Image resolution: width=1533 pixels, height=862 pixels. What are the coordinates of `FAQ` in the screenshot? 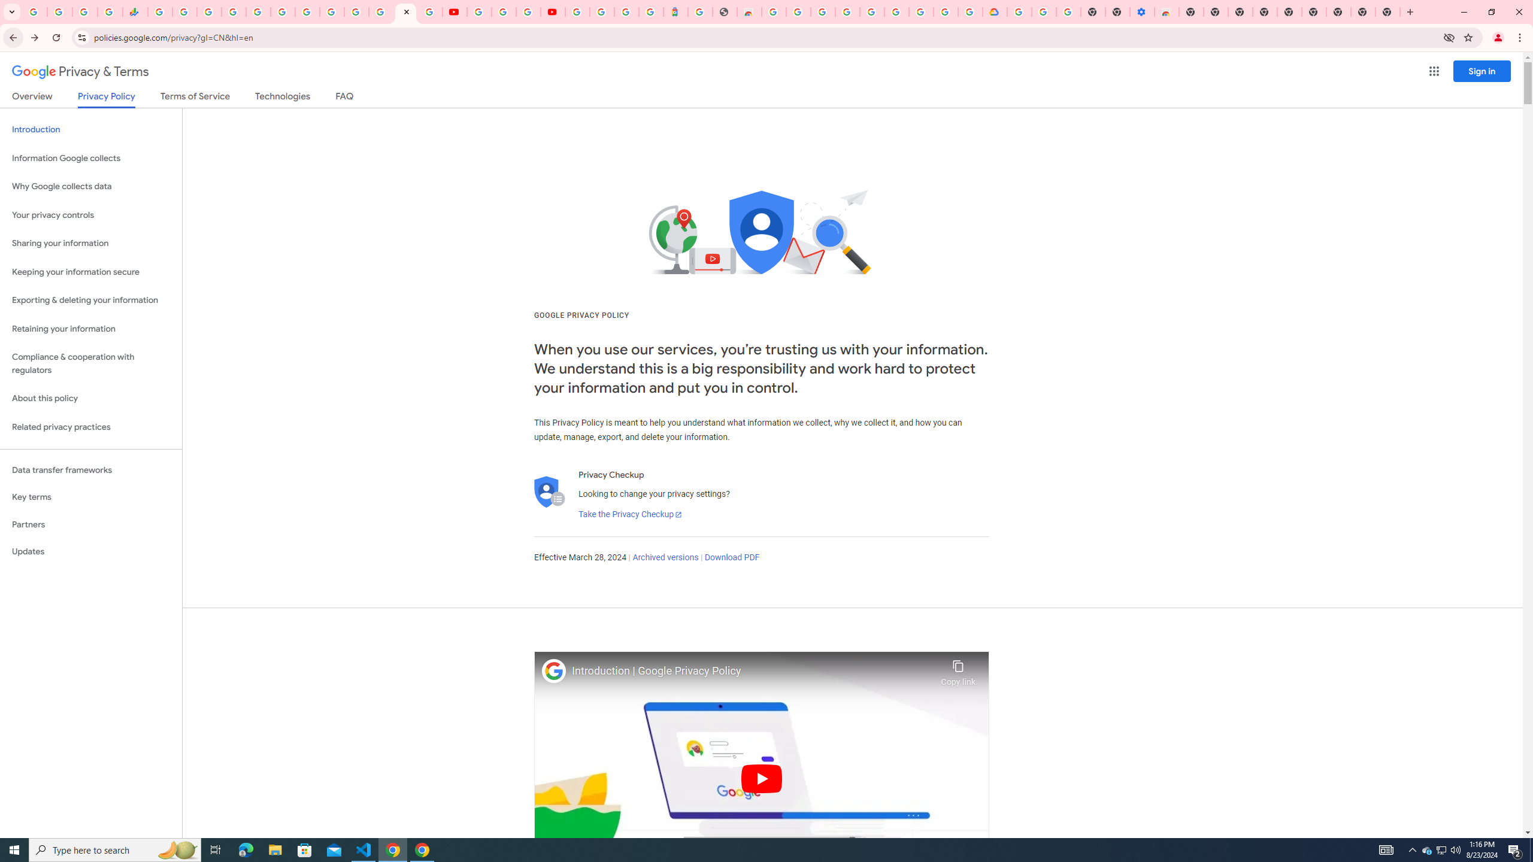 It's located at (345, 98).